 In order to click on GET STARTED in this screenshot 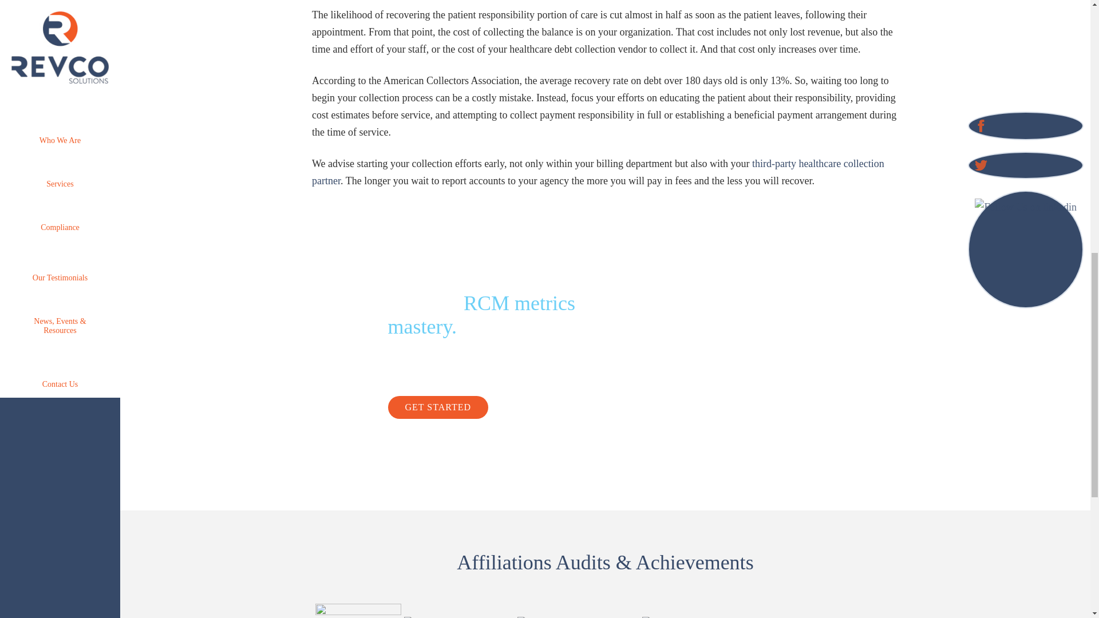, I will do `click(438, 407)`.